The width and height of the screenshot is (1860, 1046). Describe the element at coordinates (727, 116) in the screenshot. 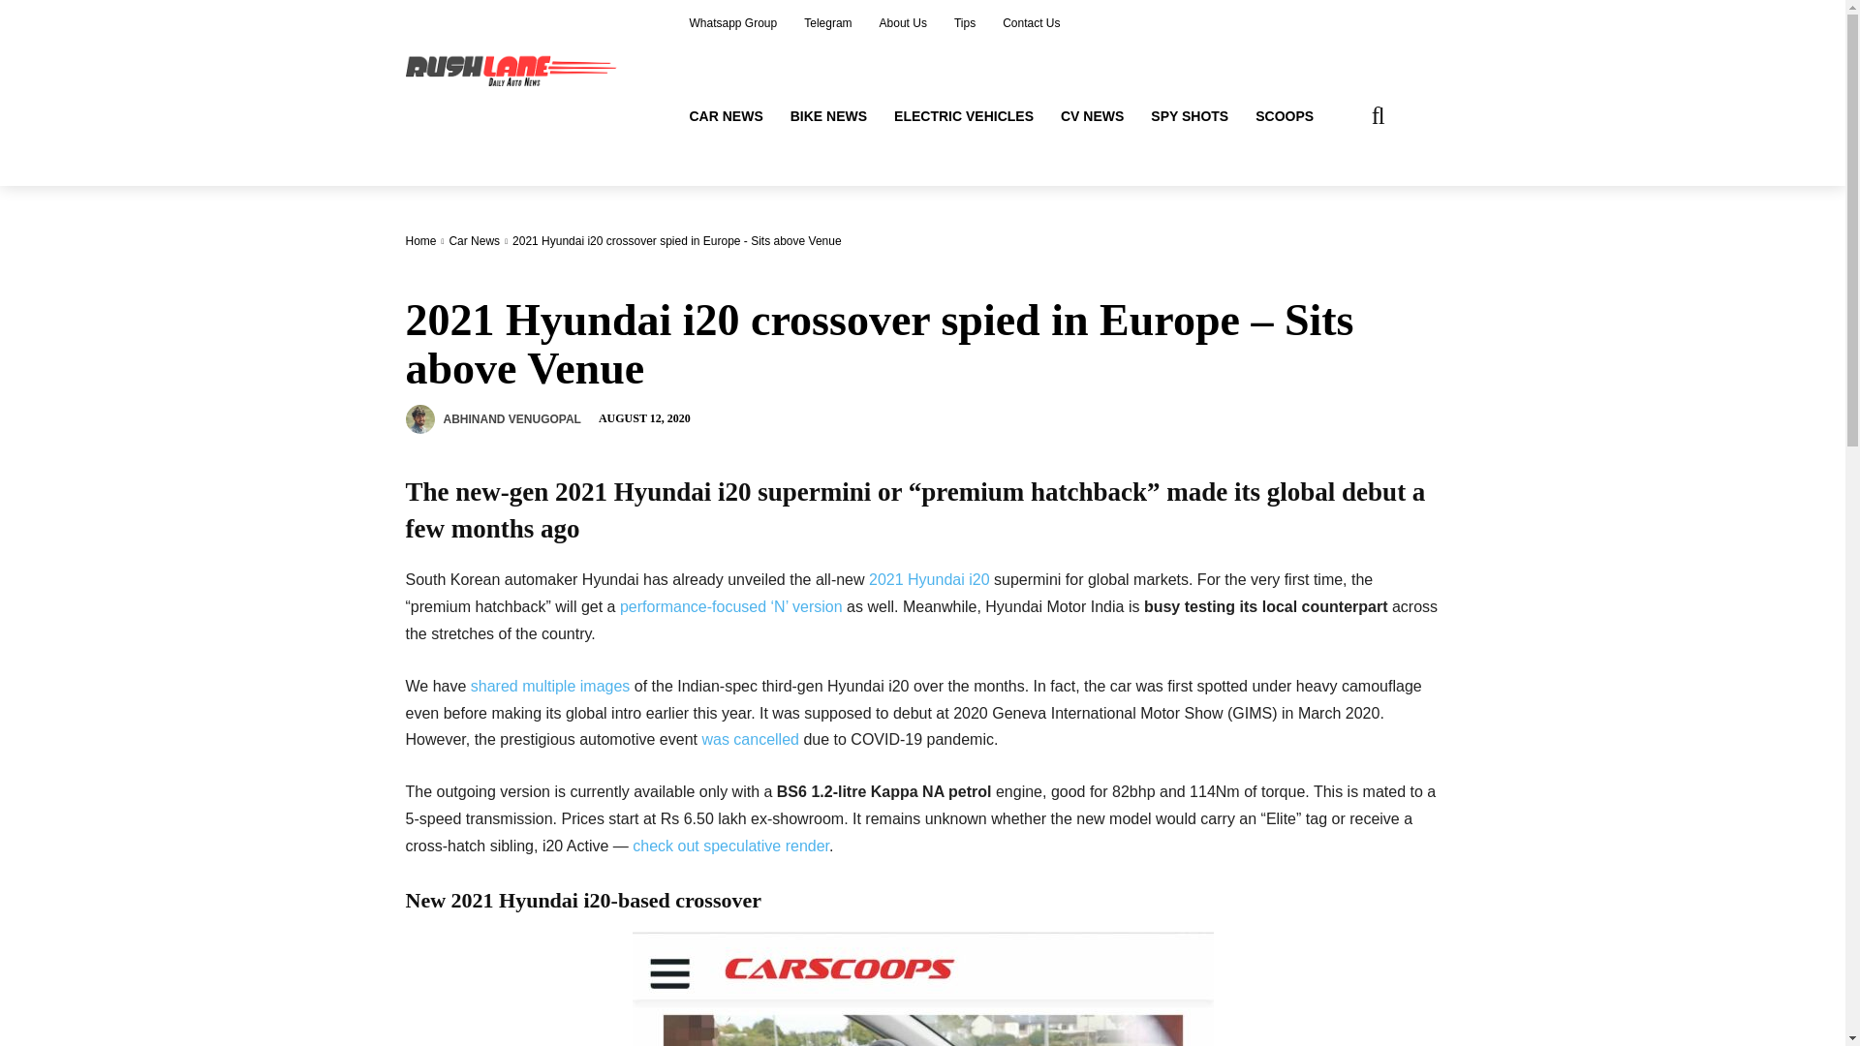

I see `CAR NEWS` at that location.